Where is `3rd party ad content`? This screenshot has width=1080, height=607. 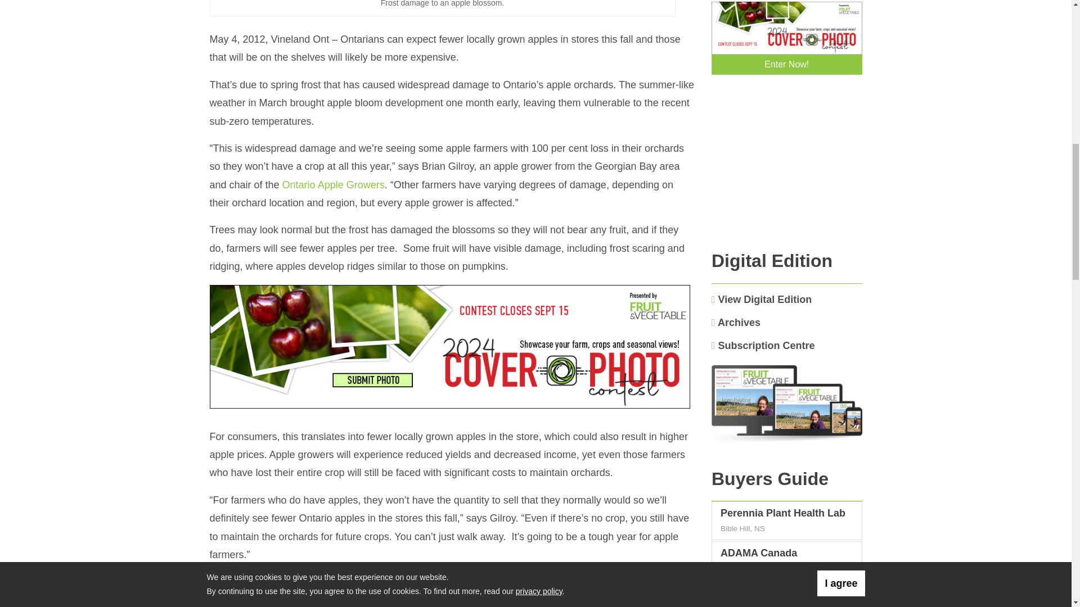 3rd party ad content is located at coordinates (452, 347).